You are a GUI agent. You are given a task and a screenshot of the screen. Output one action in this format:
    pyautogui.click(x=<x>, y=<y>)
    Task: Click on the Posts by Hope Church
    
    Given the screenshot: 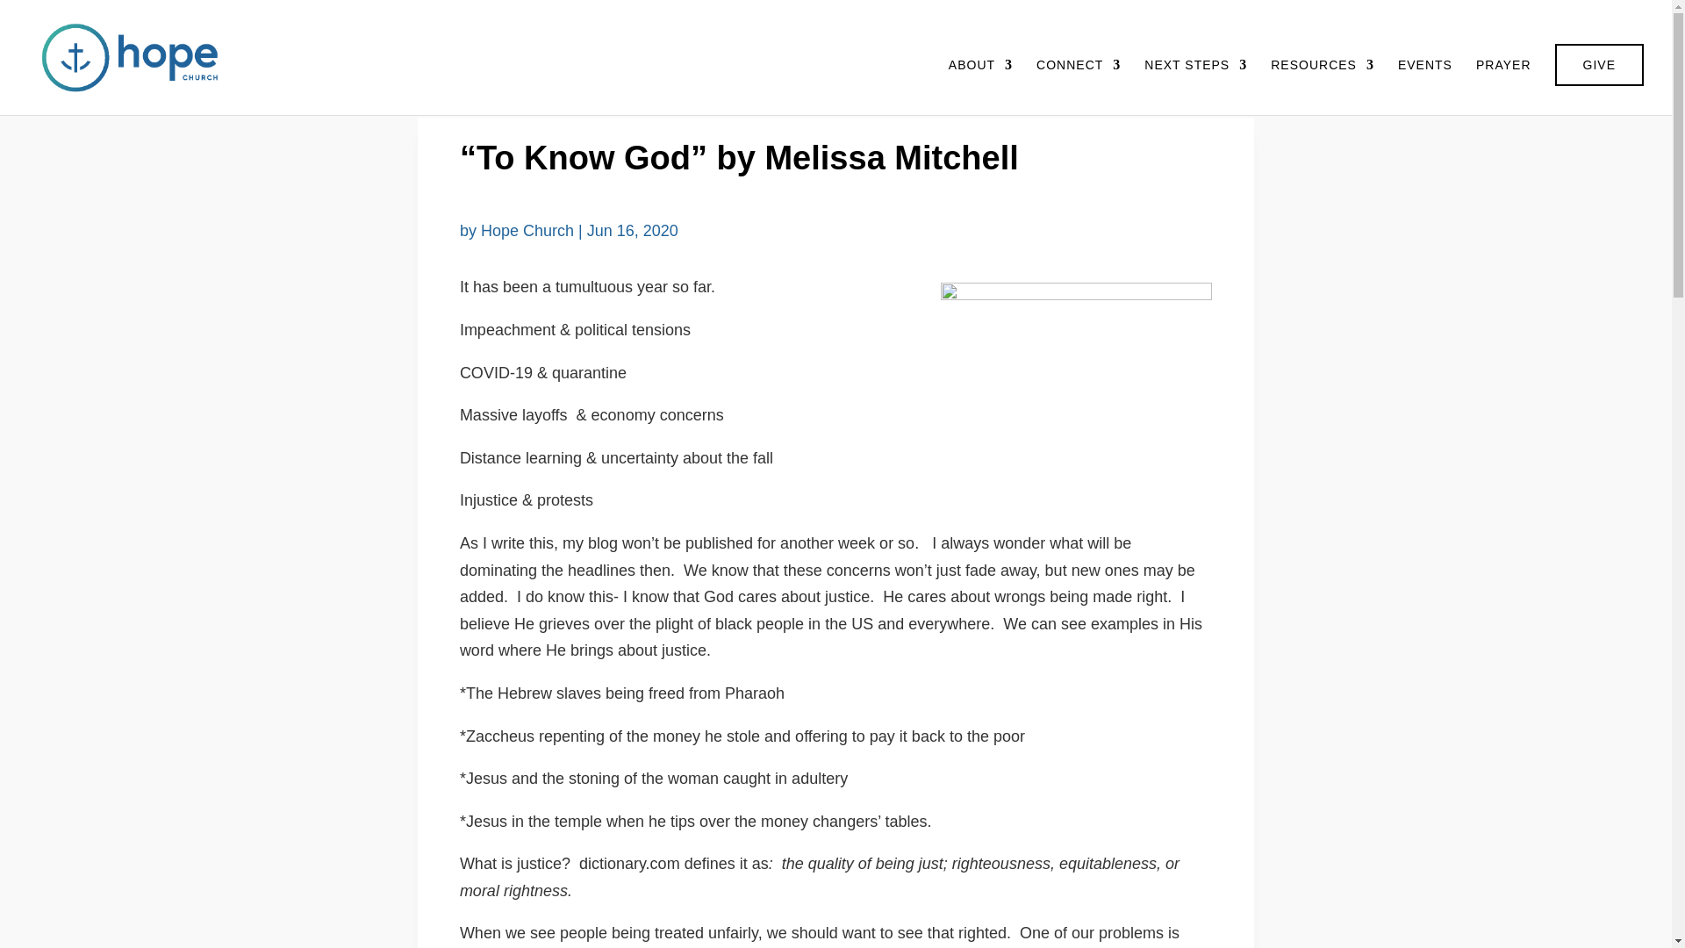 What is the action you would take?
    pyautogui.click(x=527, y=230)
    